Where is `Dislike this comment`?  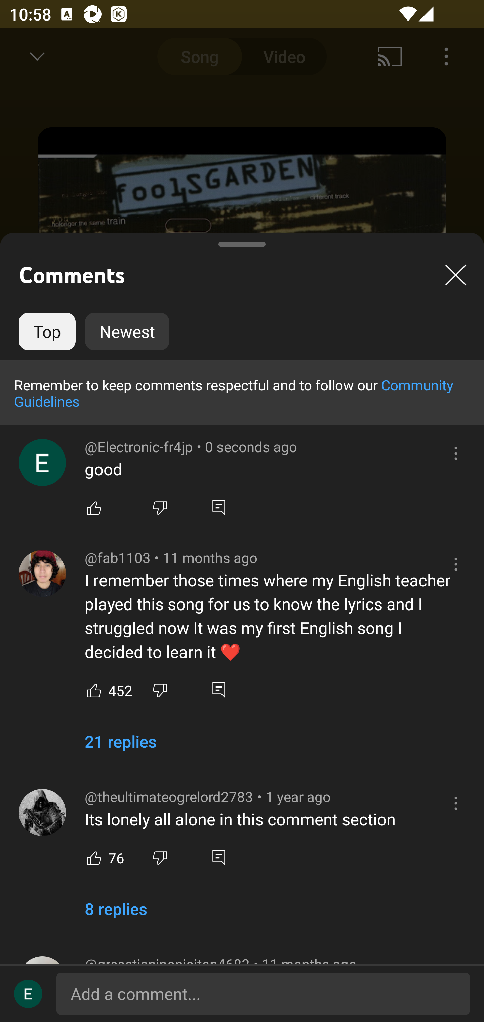
Dislike this comment is located at coordinates (160, 507).